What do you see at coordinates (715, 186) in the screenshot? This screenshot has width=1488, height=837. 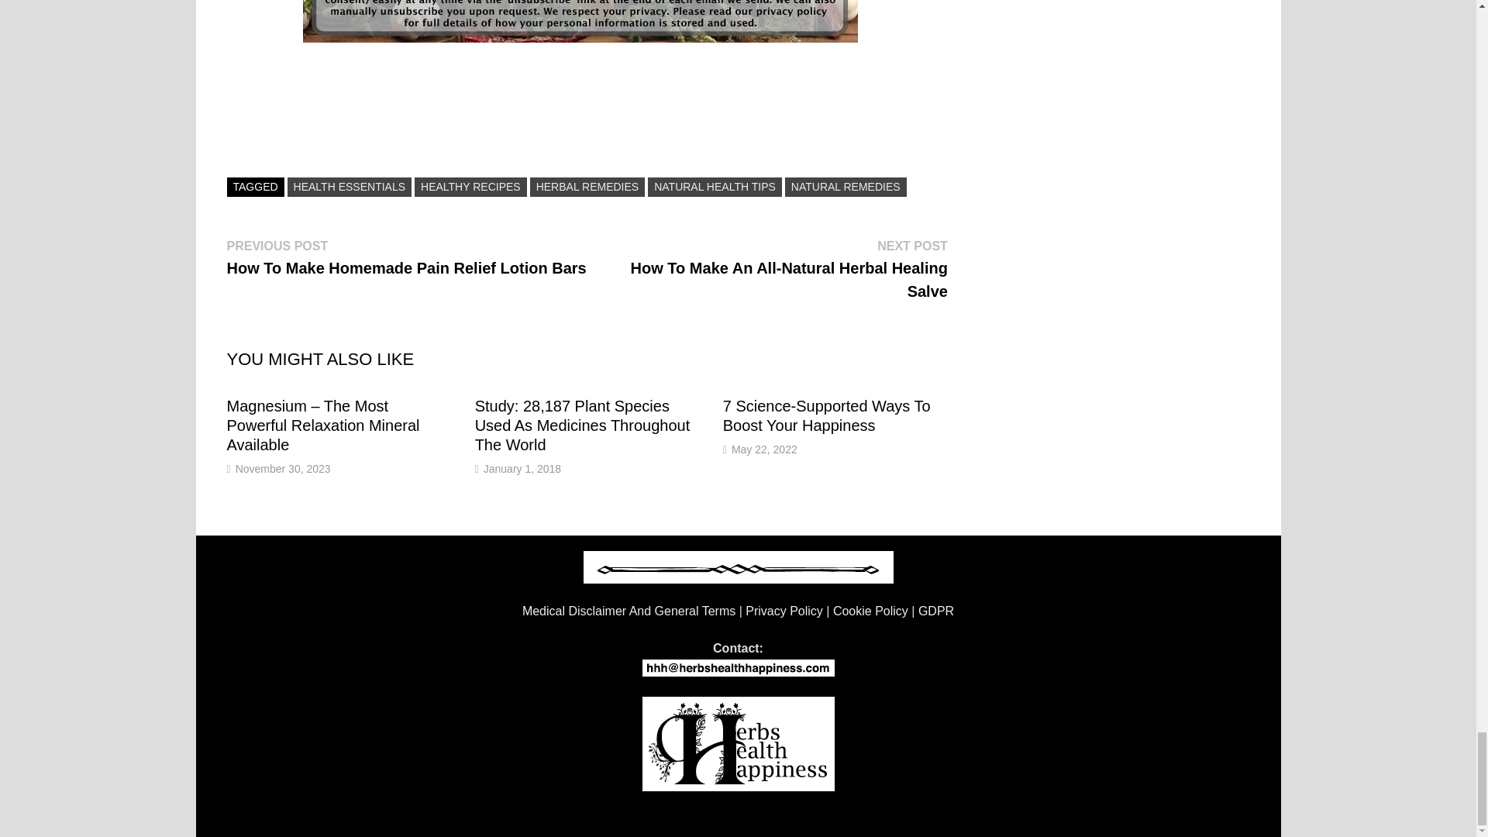 I see `NATURAL HEALTH TIPS` at bounding box center [715, 186].